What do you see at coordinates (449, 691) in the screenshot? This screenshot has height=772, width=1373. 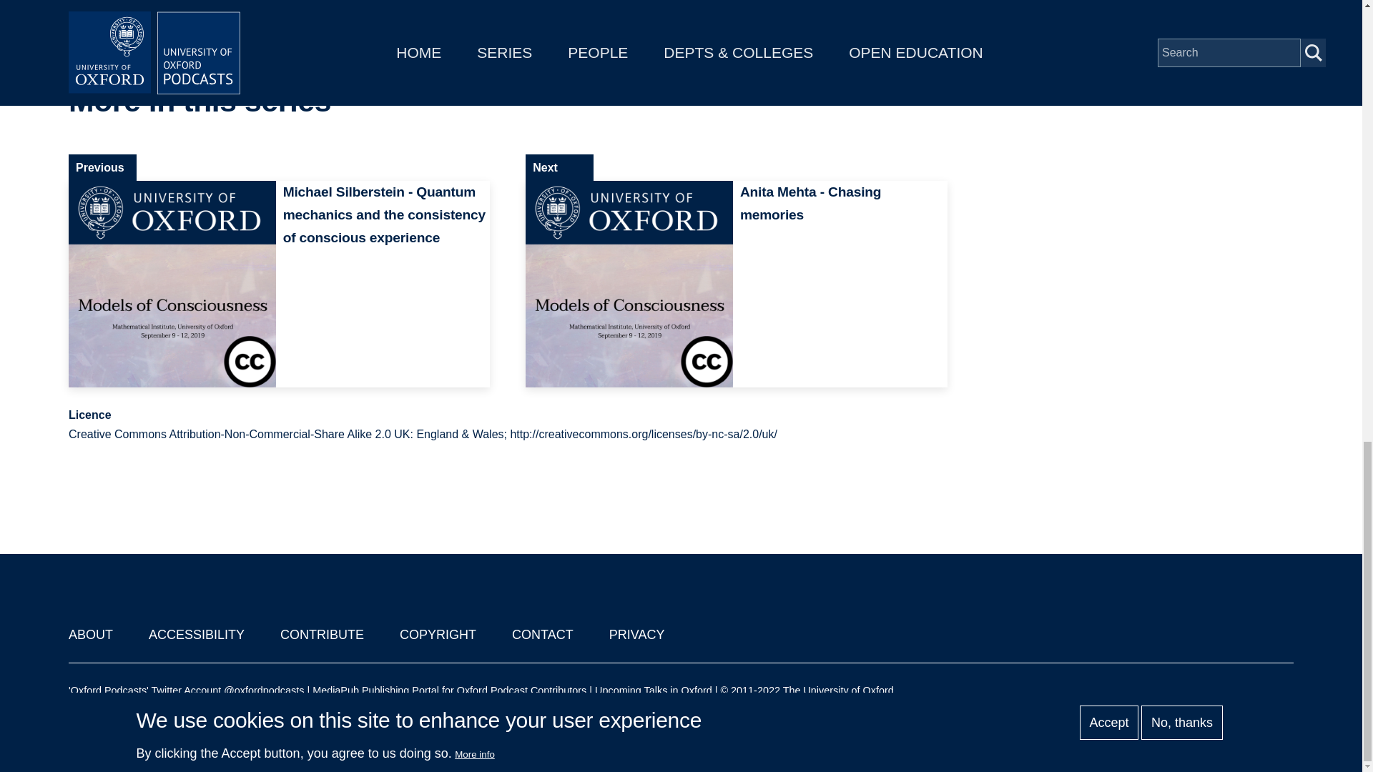 I see `MediaPub Publishing Portal for Oxford Podcast Contributors` at bounding box center [449, 691].